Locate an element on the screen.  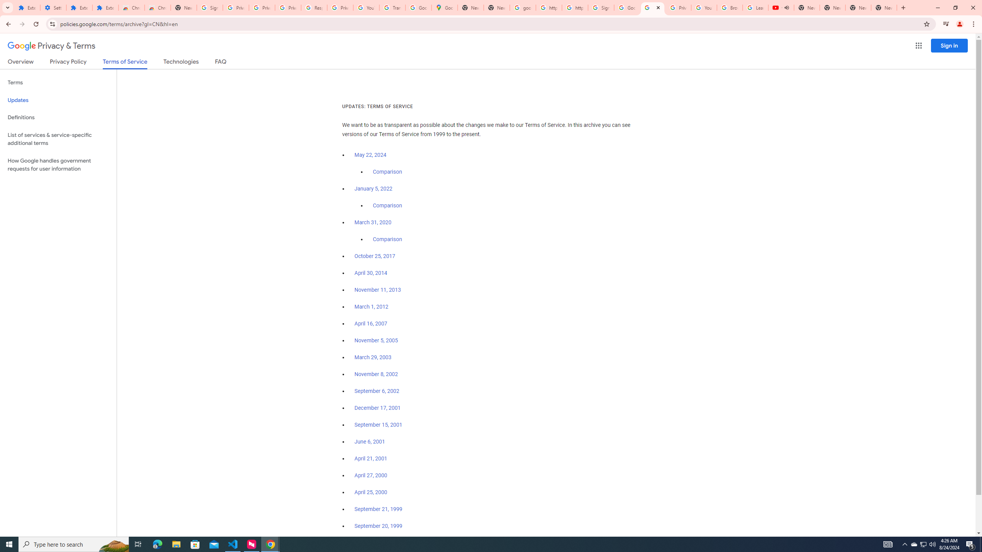
New Tab is located at coordinates (884, 8).